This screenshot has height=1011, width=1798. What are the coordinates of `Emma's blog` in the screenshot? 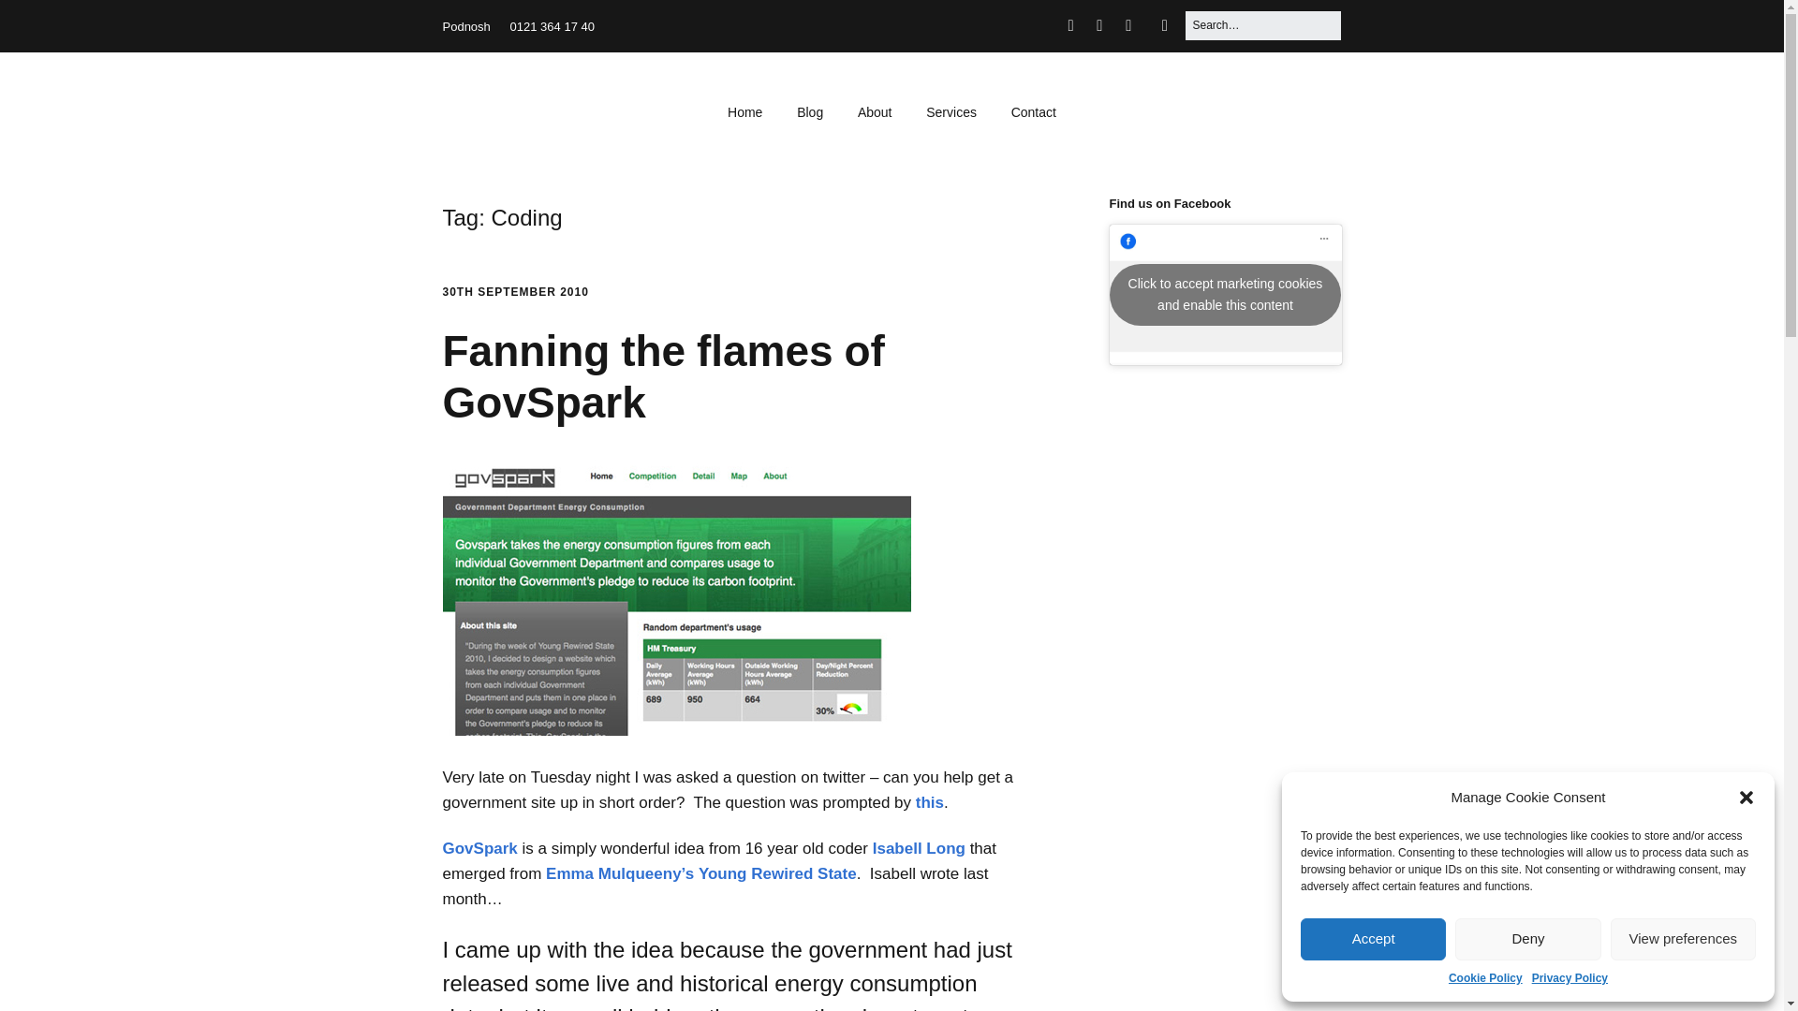 It's located at (620, 873).